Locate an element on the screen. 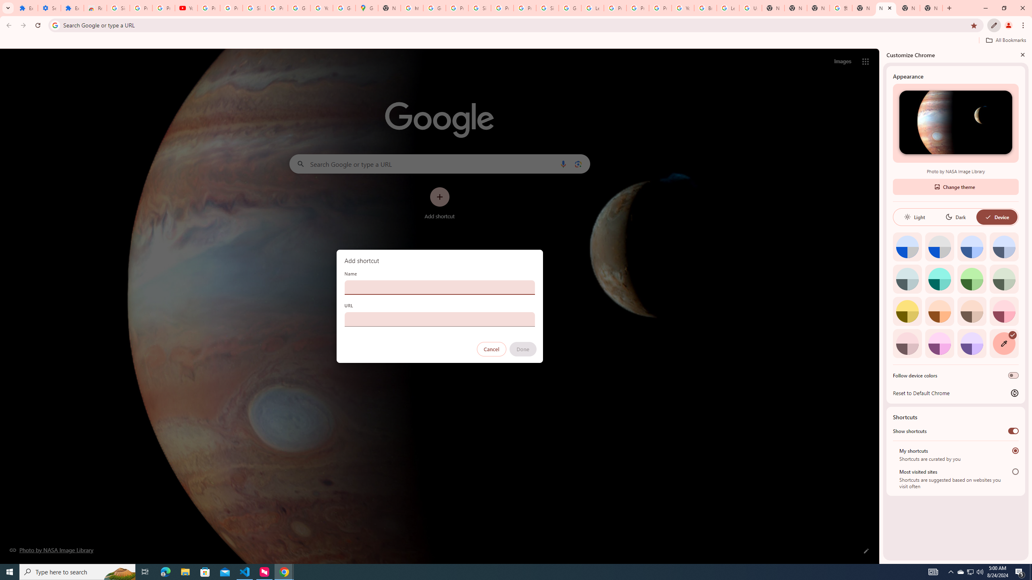  YouTube is located at coordinates (682, 8).